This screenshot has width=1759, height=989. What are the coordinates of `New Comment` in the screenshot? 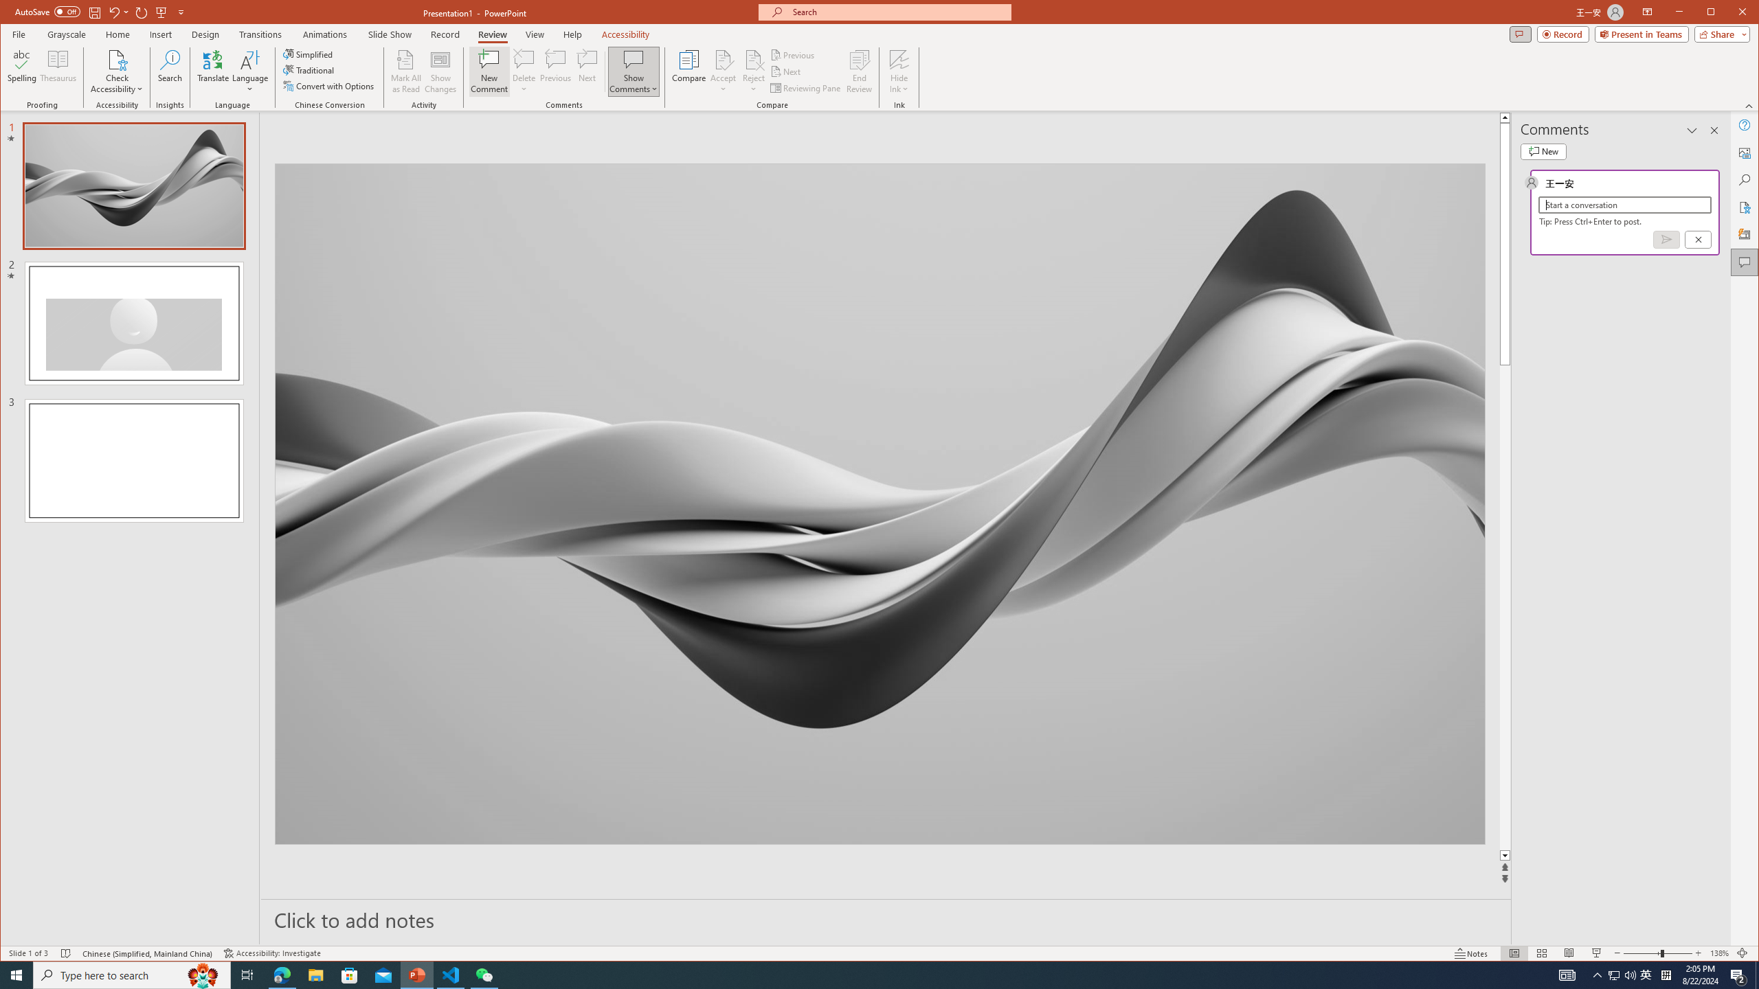 It's located at (489, 71).